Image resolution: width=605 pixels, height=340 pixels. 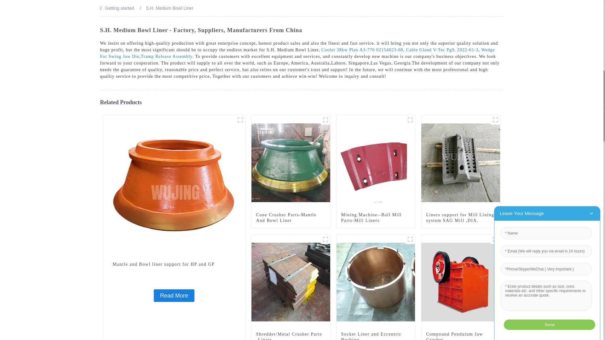 I want to click on Cooler 38kw Plan A3-770 02154023-00, so click(x=362, y=50).